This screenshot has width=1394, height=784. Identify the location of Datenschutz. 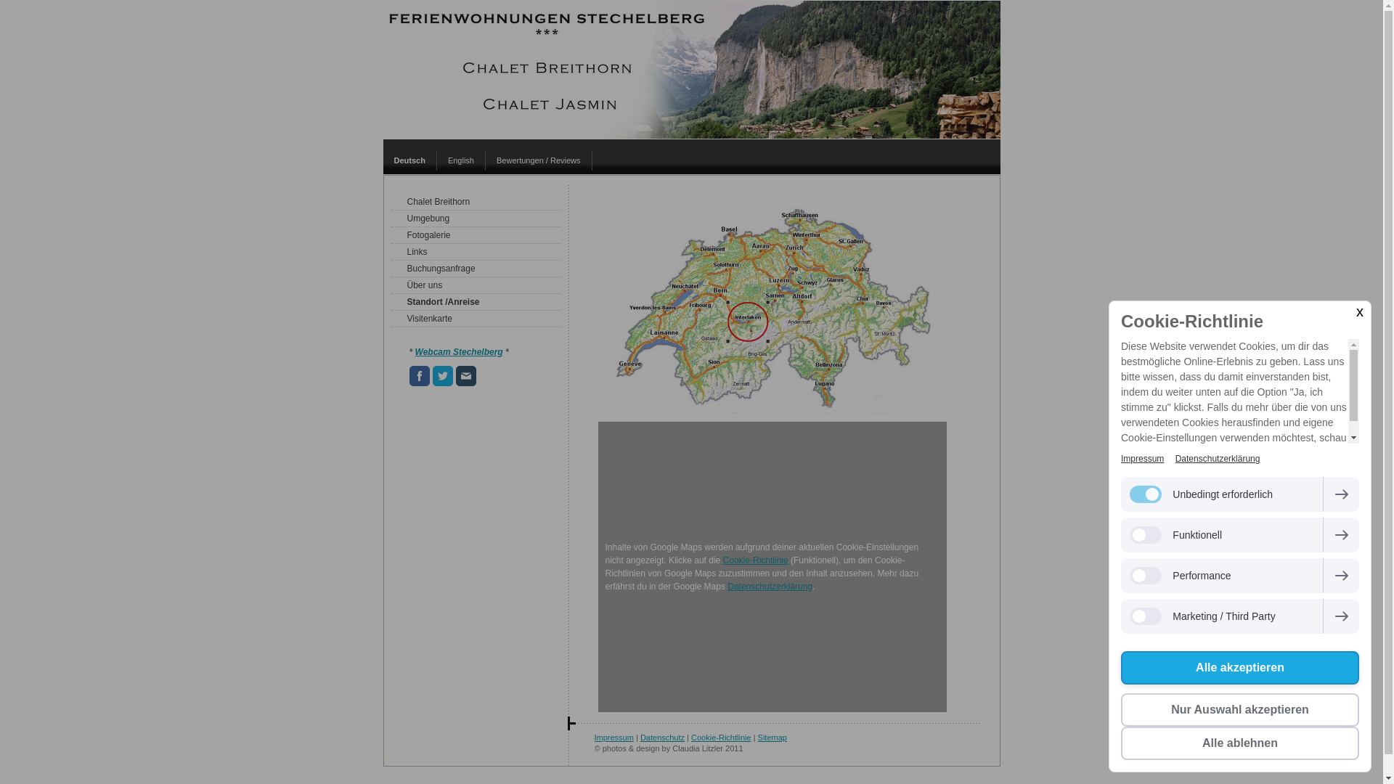
(662, 738).